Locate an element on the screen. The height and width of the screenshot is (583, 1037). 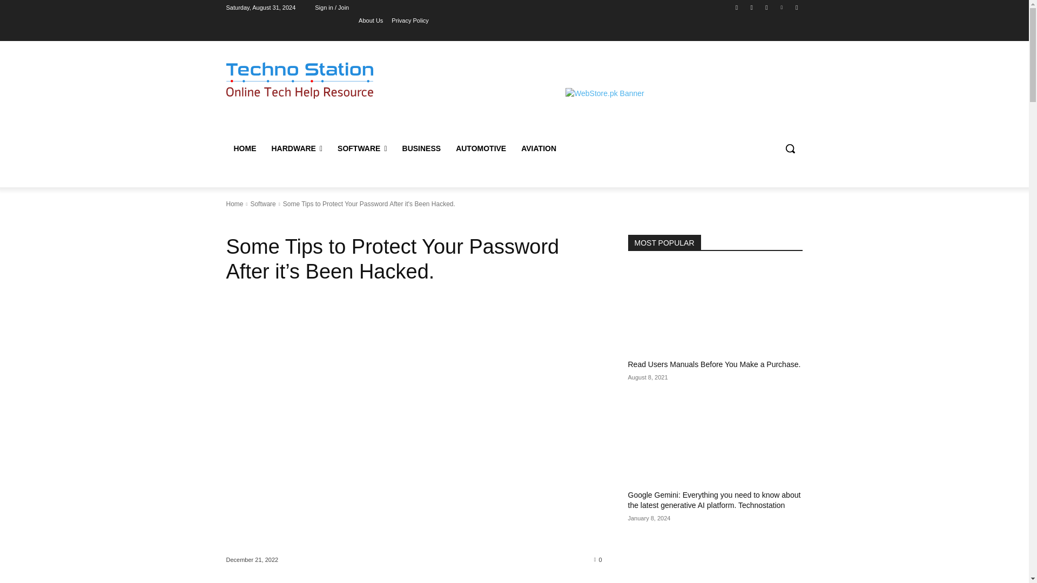
Facebook is located at coordinates (737, 7).